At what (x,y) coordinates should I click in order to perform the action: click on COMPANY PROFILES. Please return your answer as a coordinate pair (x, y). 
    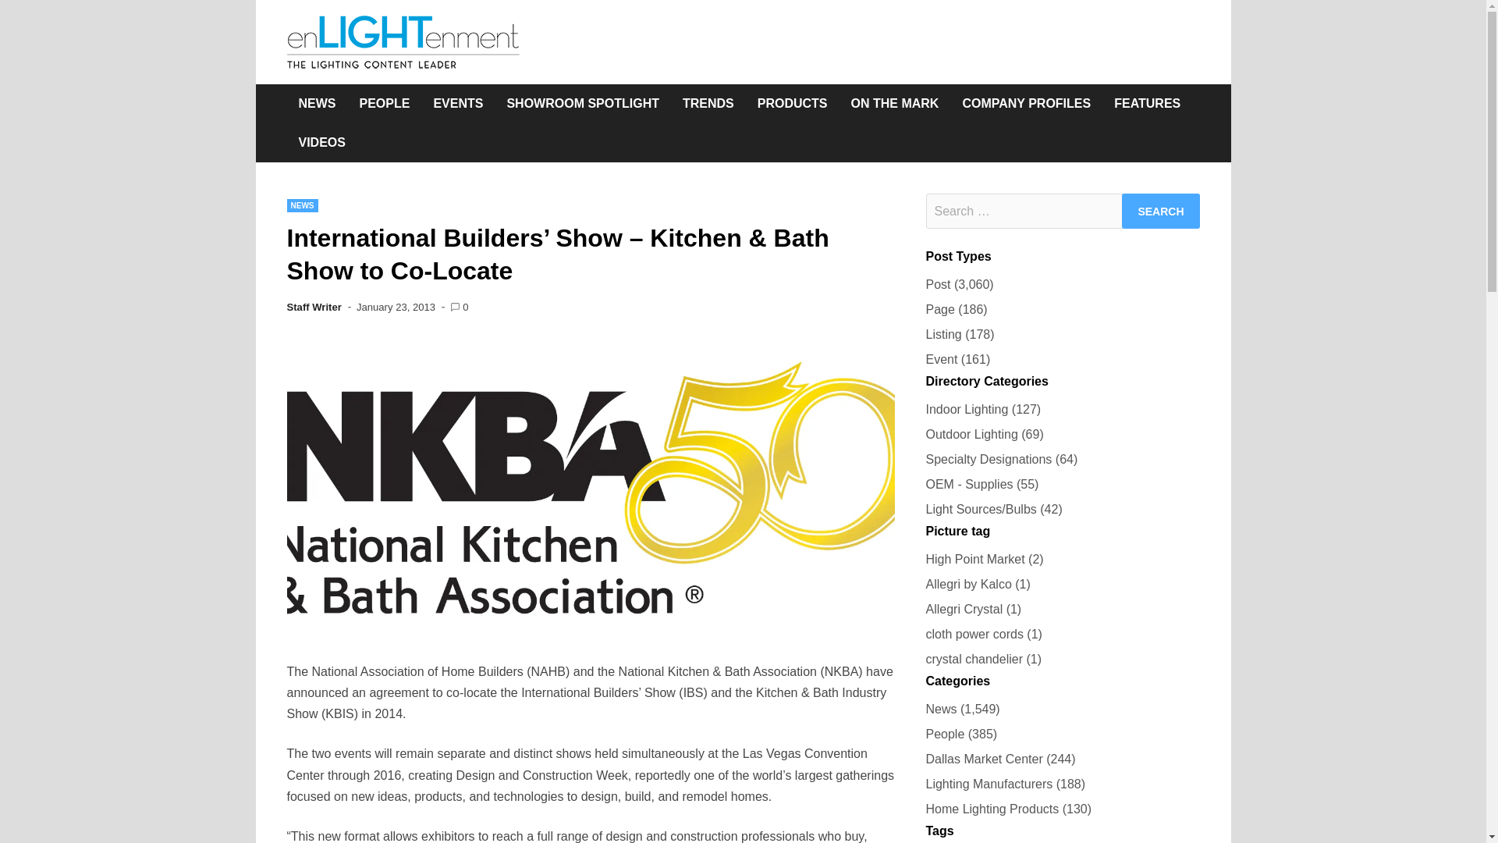
    Looking at the image, I should click on (1026, 103).